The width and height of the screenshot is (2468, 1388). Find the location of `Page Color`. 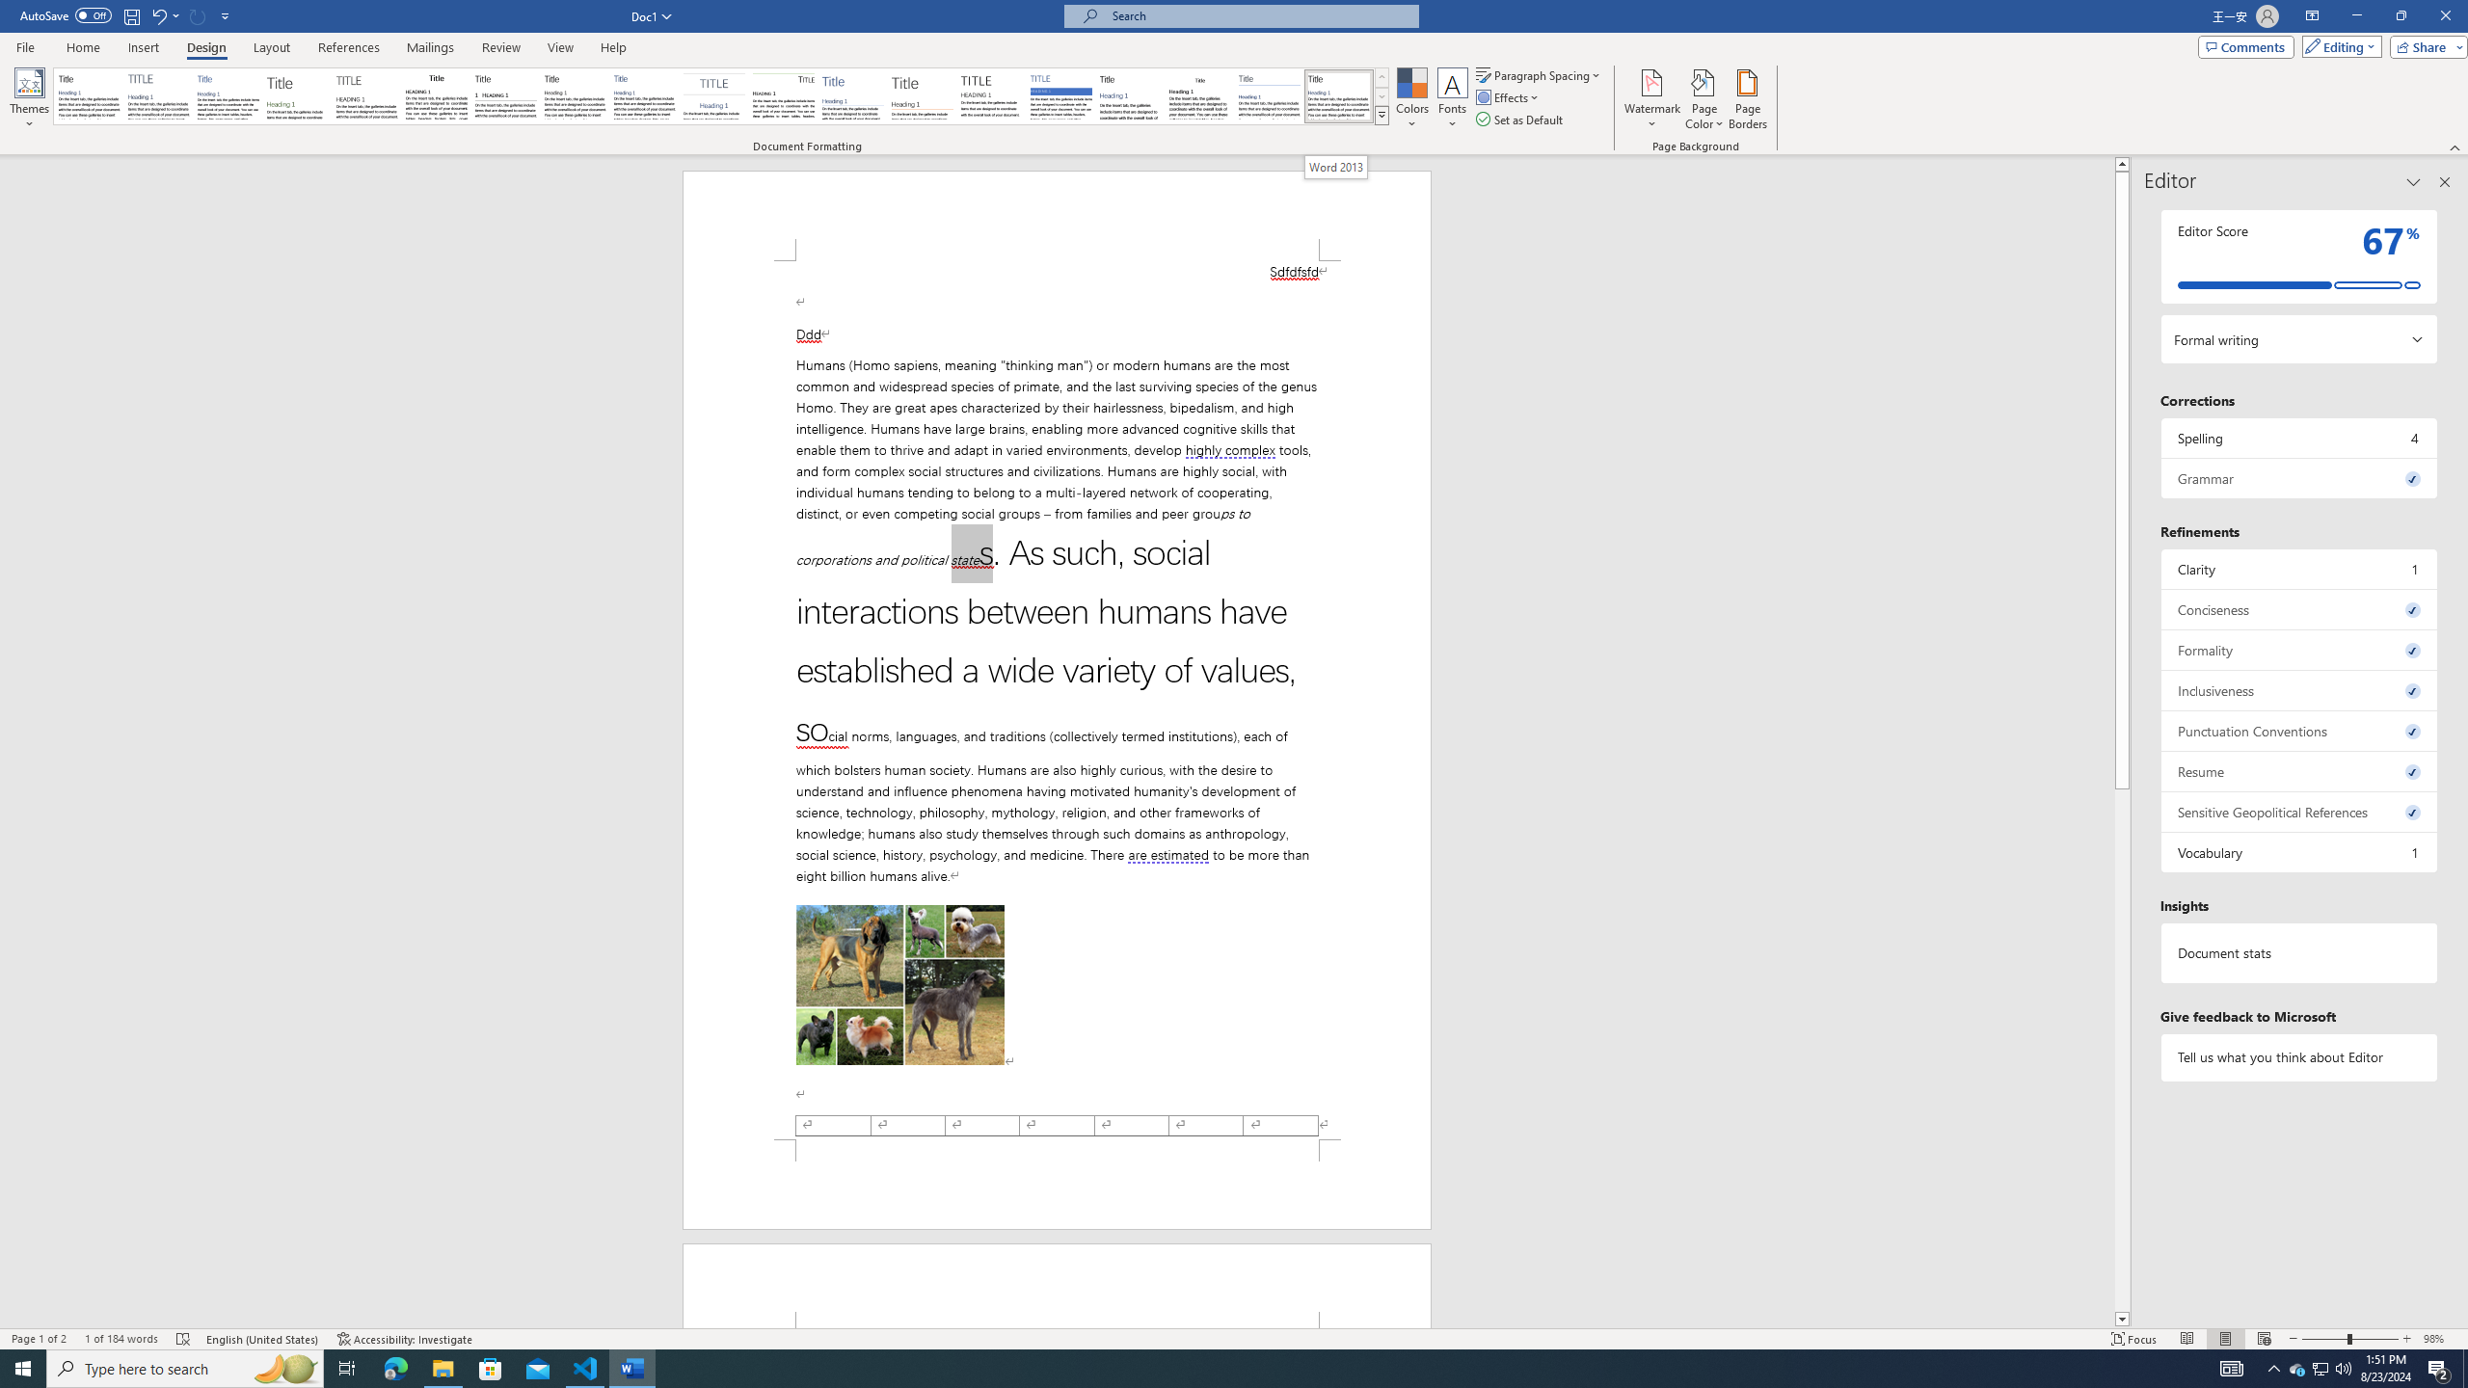

Page Color is located at coordinates (1704, 99).